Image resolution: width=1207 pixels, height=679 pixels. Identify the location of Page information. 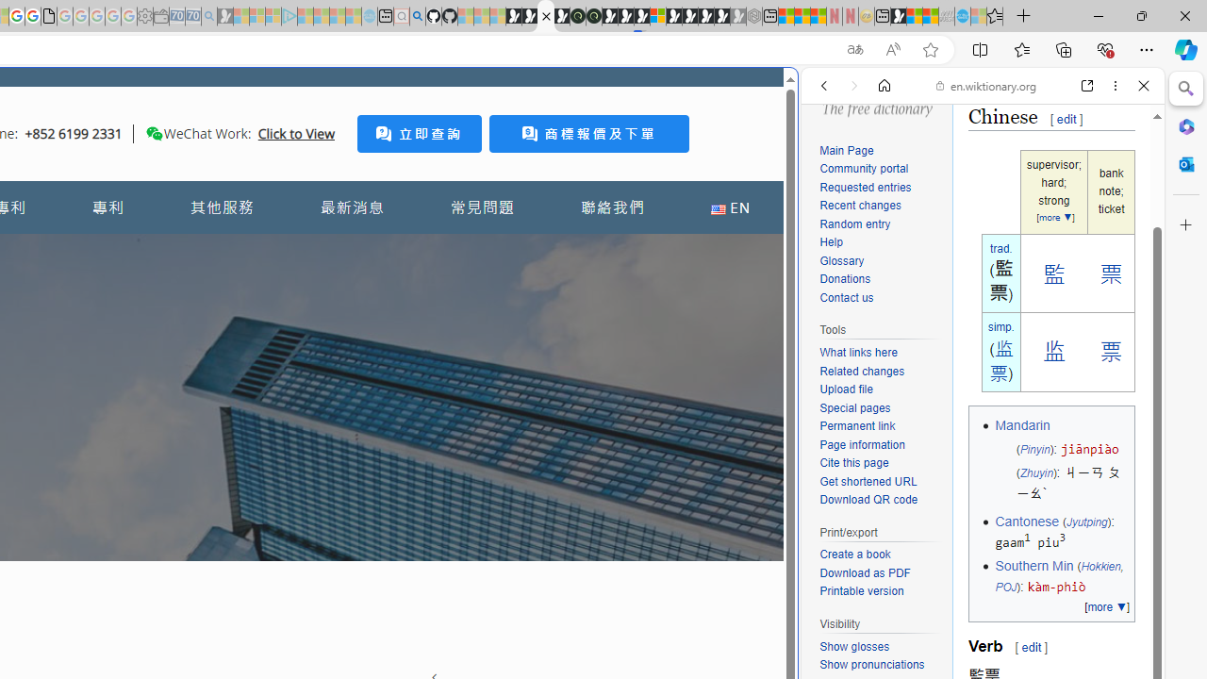
(862, 443).